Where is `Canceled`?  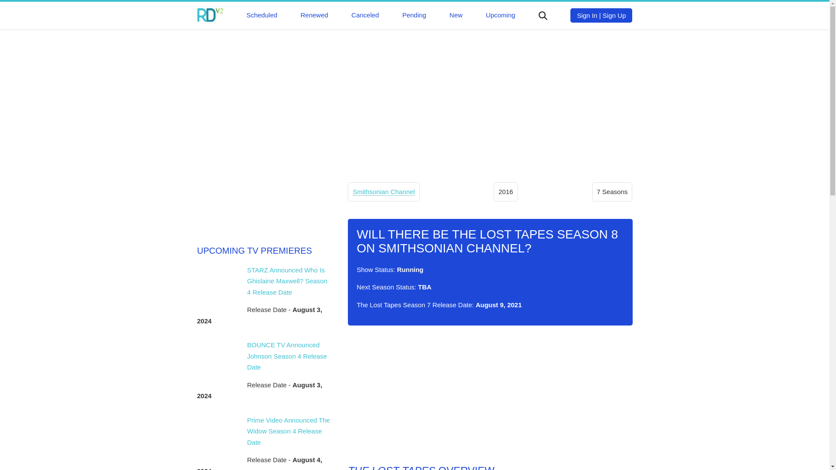 Canceled is located at coordinates (365, 15).